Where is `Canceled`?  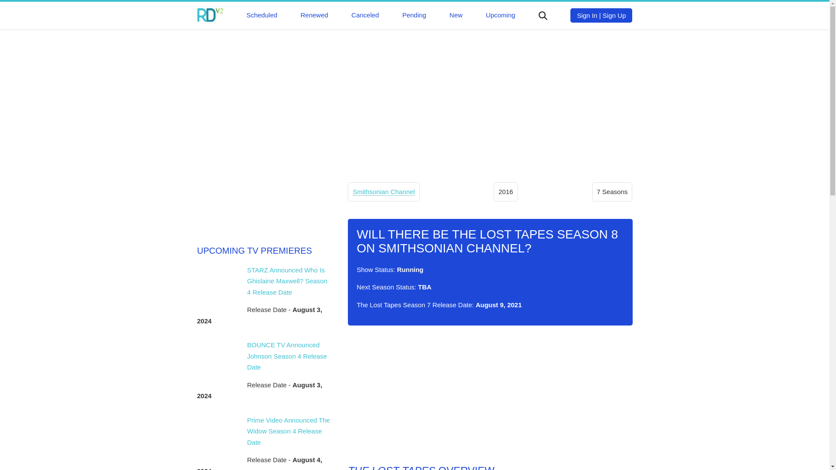 Canceled is located at coordinates (365, 15).